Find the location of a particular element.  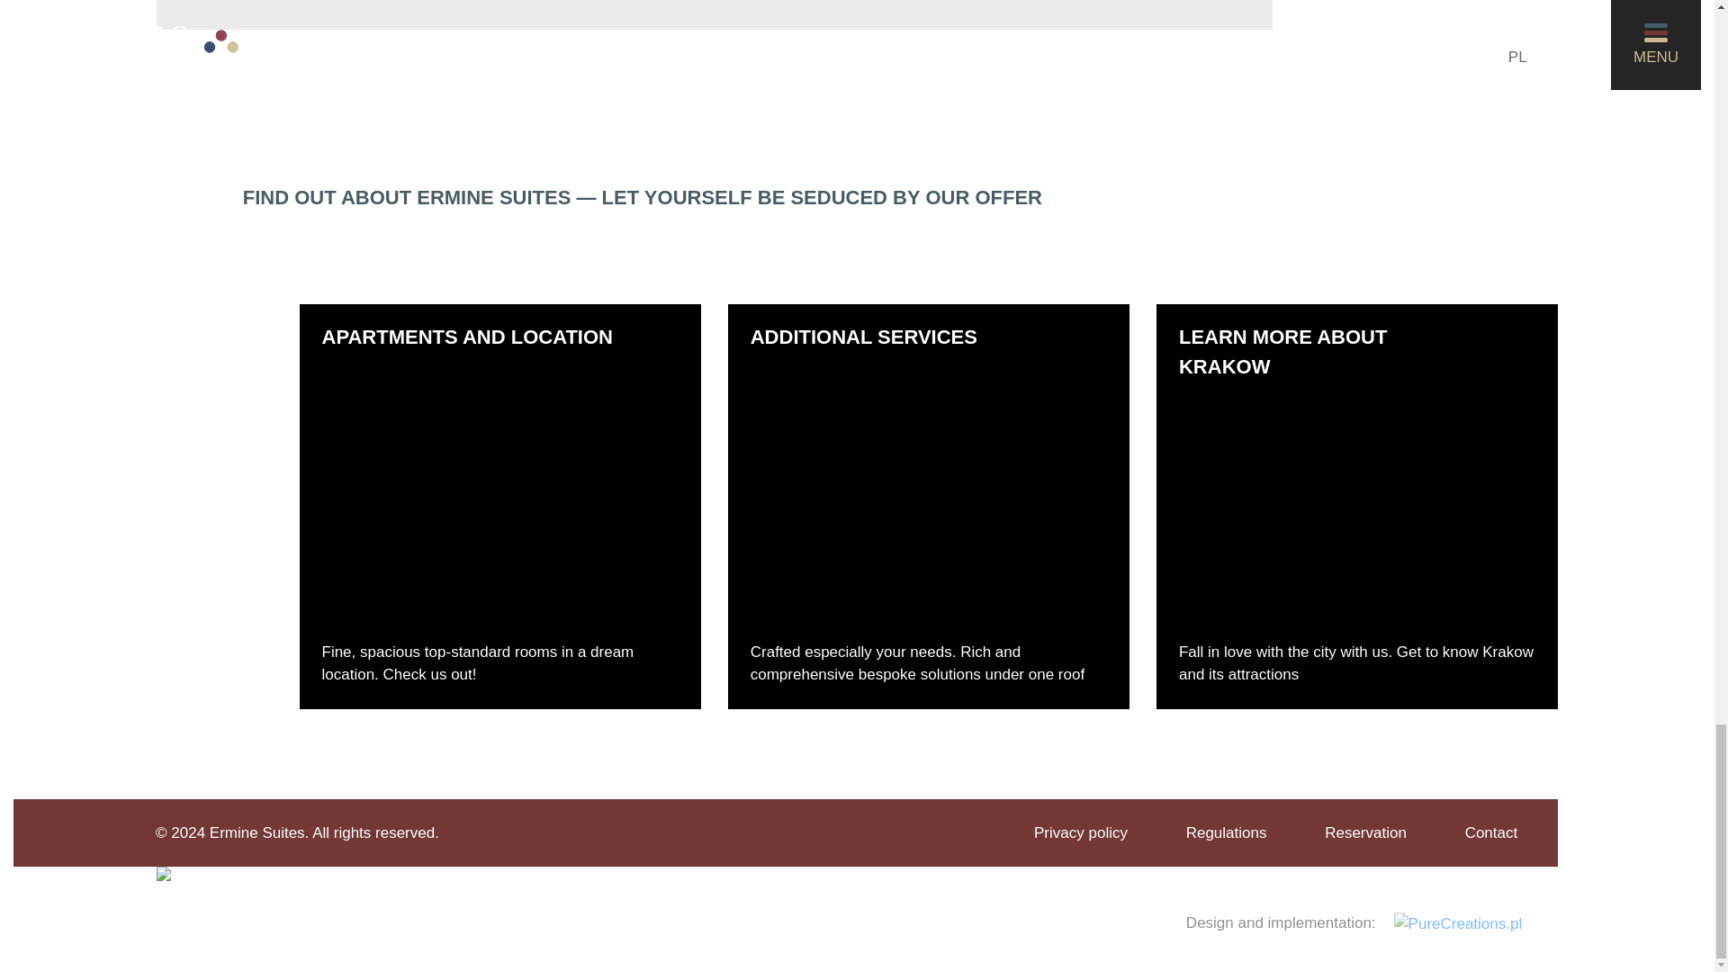

Reservation is located at coordinates (1365, 832).